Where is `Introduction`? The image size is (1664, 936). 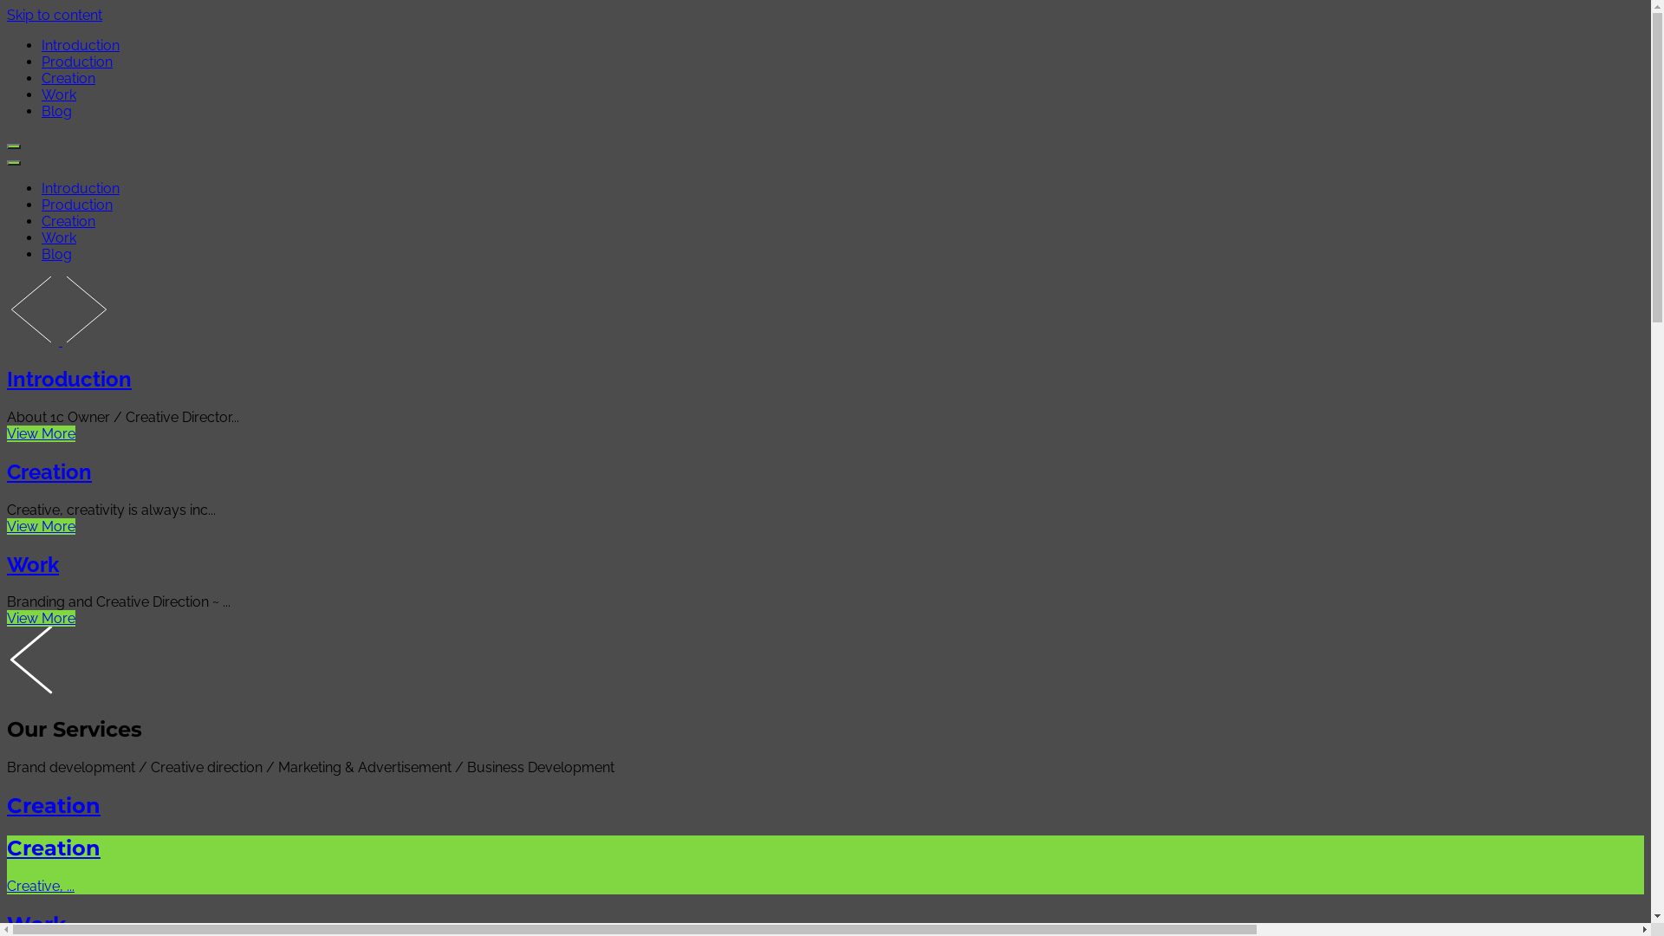 Introduction is located at coordinates (69, 380).